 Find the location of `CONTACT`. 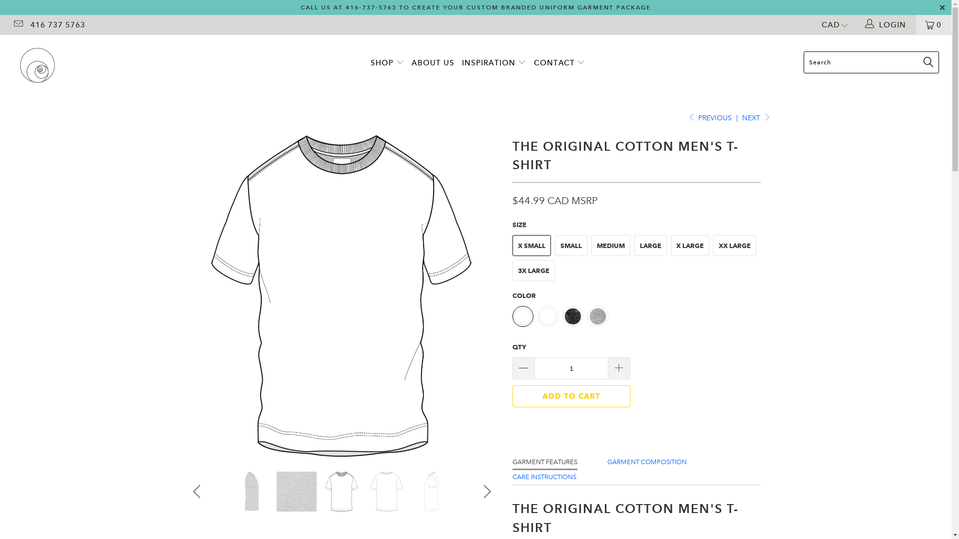

CONTACT is located at coordinates (559, 63).